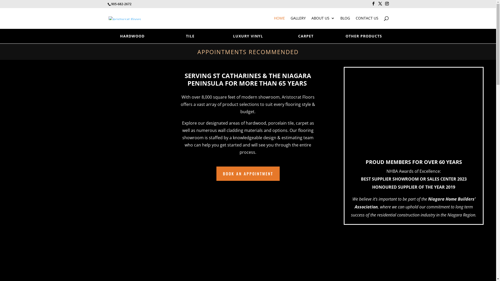 The width and height of the screenshot is (500, 281). Describe the element at coordinates (298, 22) in the screenshot. I see `GALLERY` at that location.